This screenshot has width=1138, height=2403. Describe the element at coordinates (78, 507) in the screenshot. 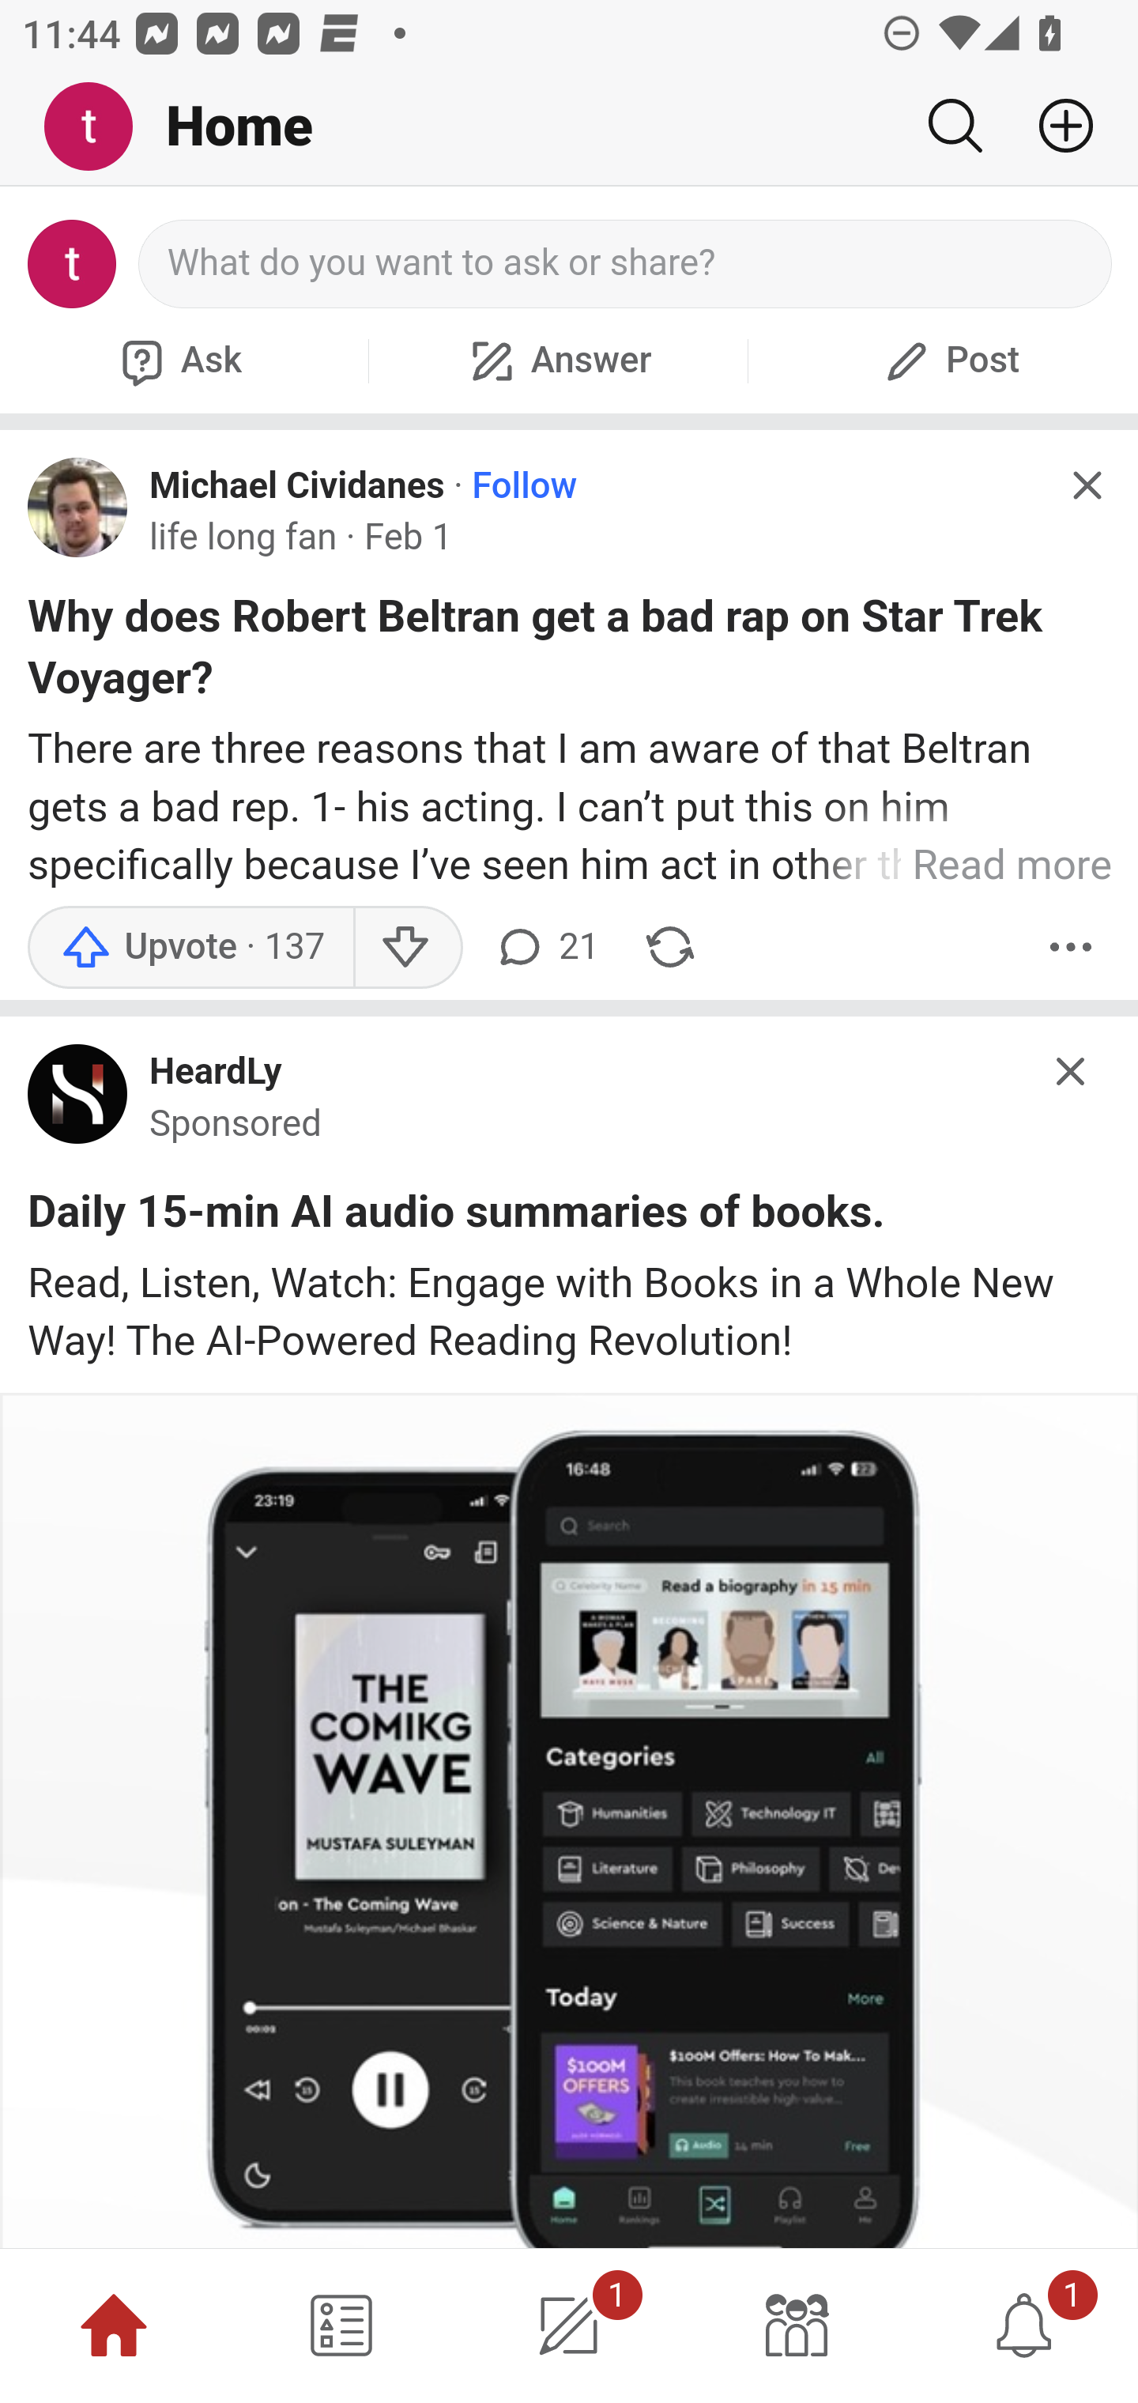

I see `Profile photo for Michael Cividanes` at that location.